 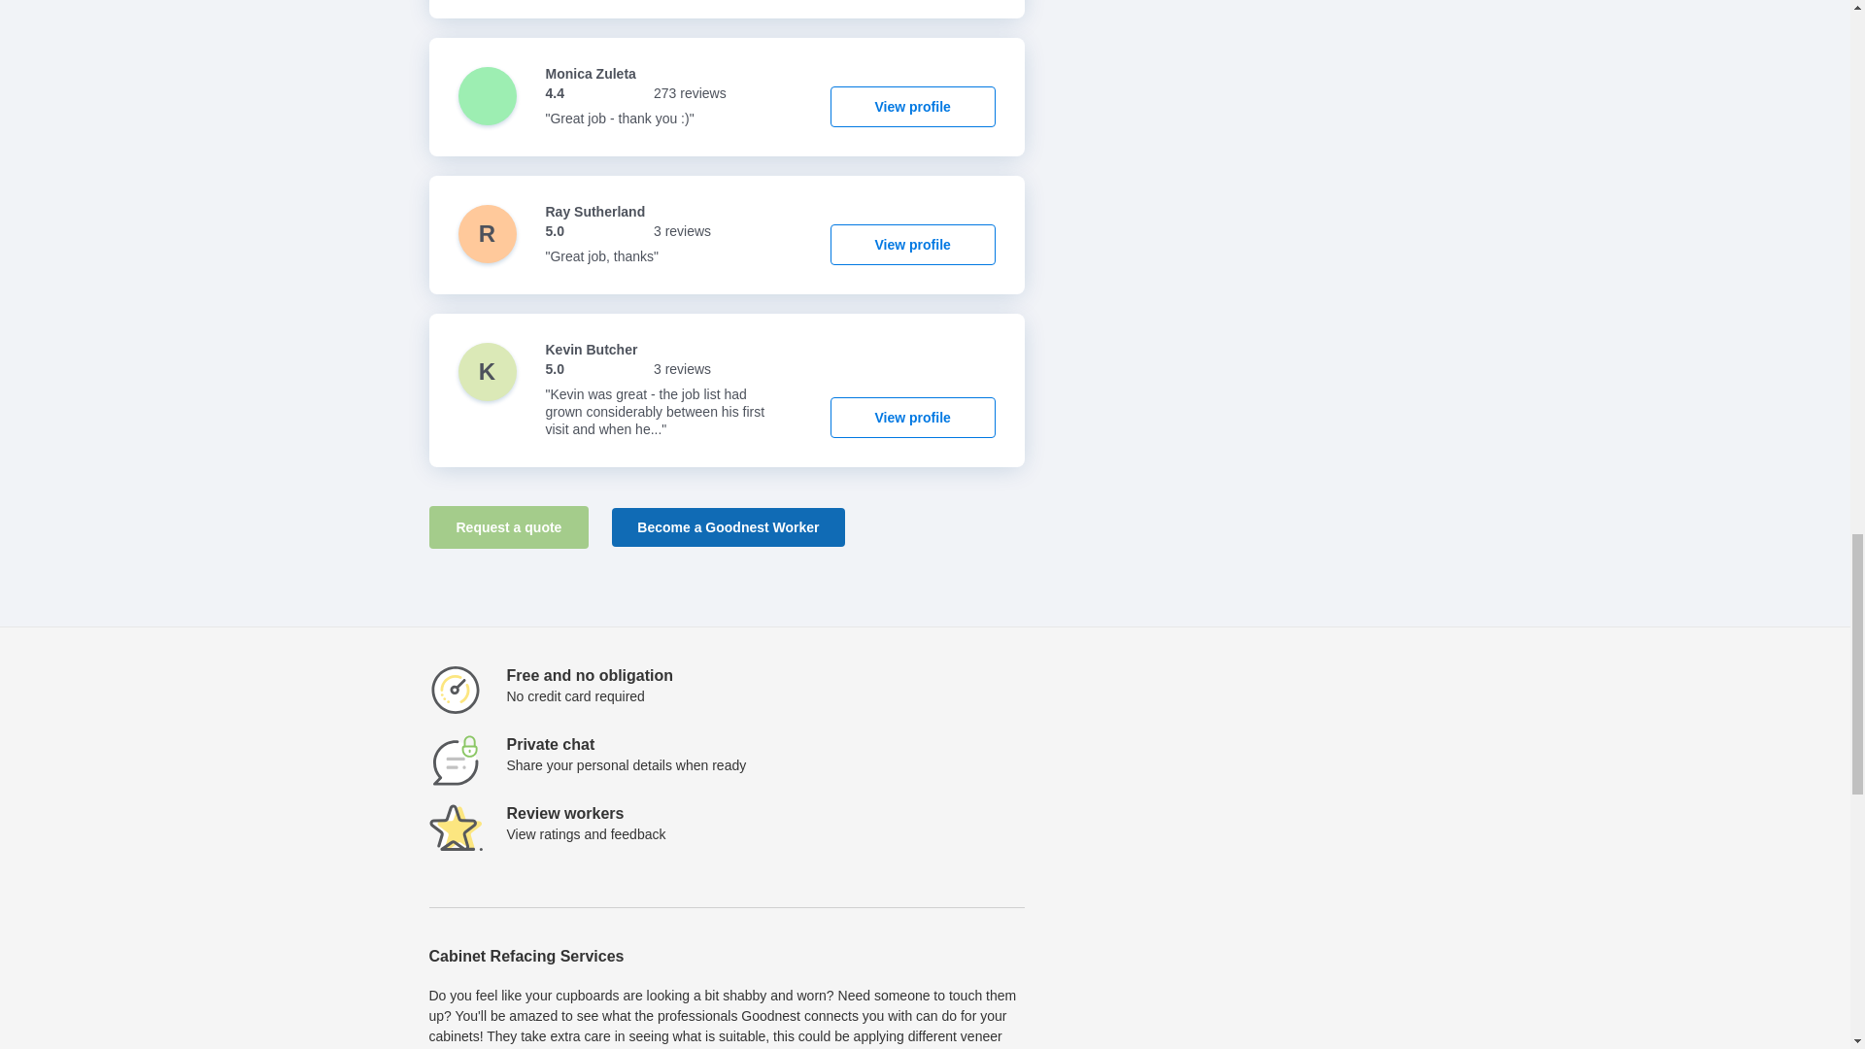 What do you see at coordinates (913, 418) in the screenshot?
I see `View profile` at bounding box center [913, 418].